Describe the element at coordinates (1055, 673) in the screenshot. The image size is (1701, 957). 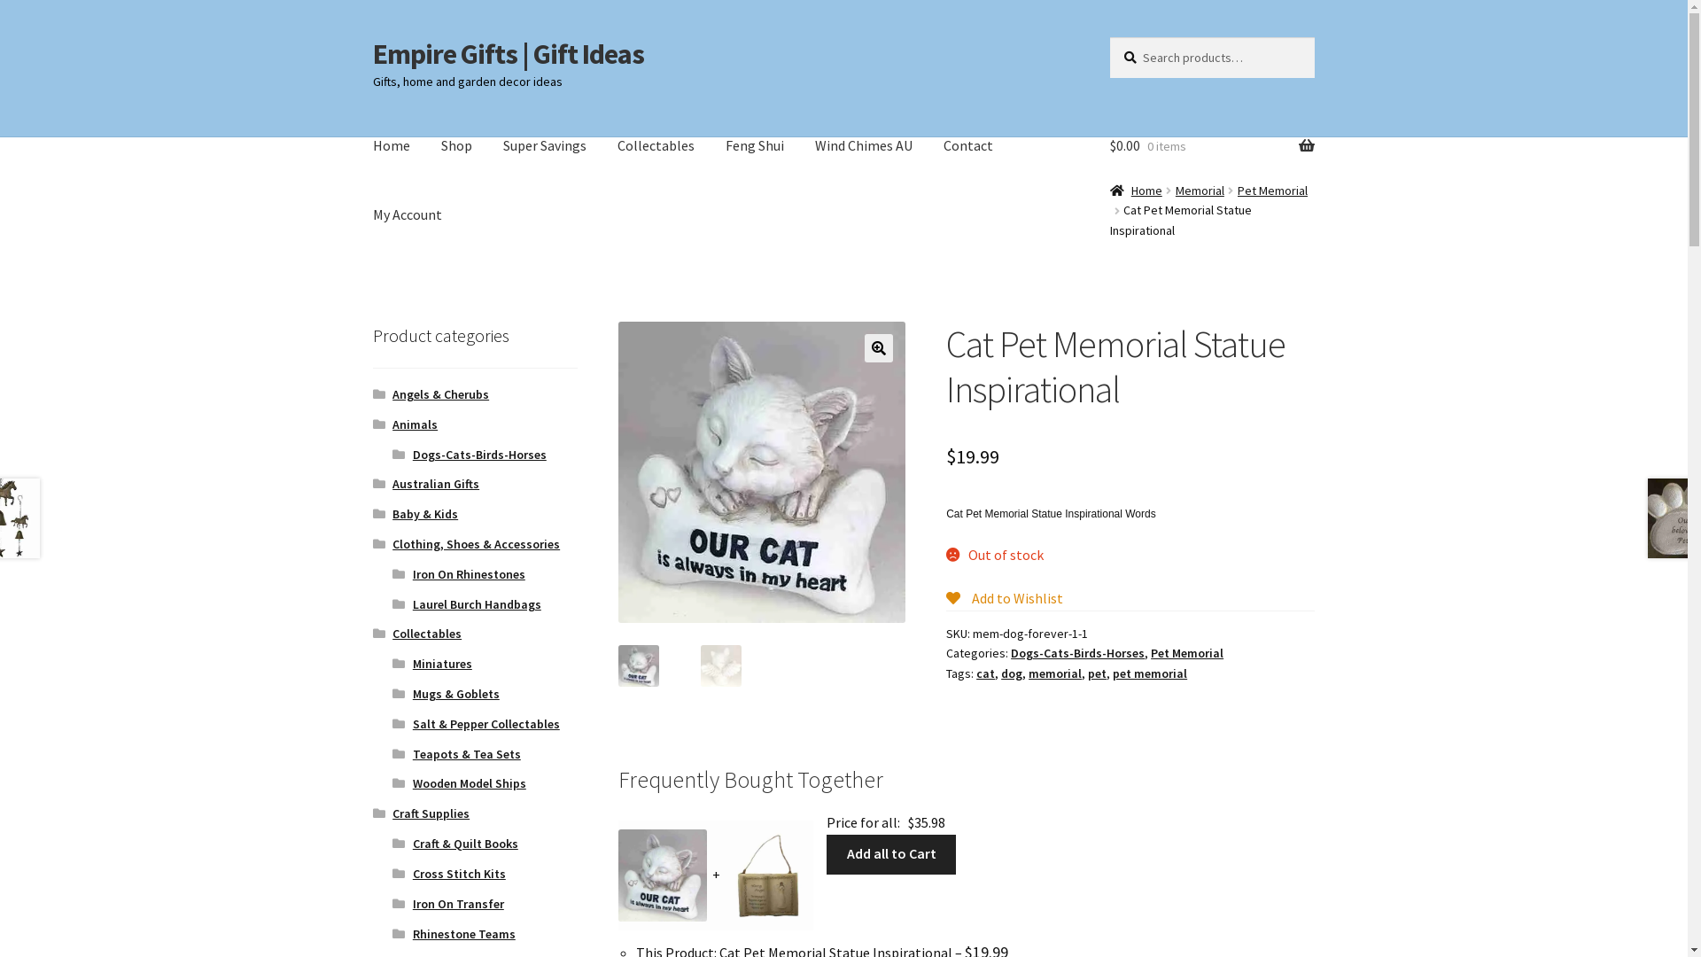
I see `memorial` at that location.